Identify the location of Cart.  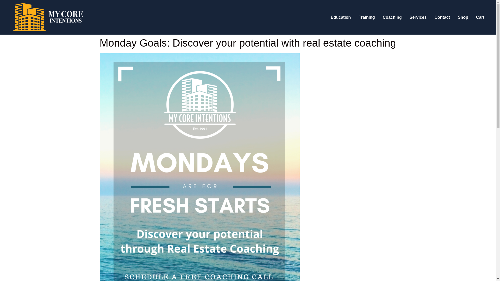
(480, 17).